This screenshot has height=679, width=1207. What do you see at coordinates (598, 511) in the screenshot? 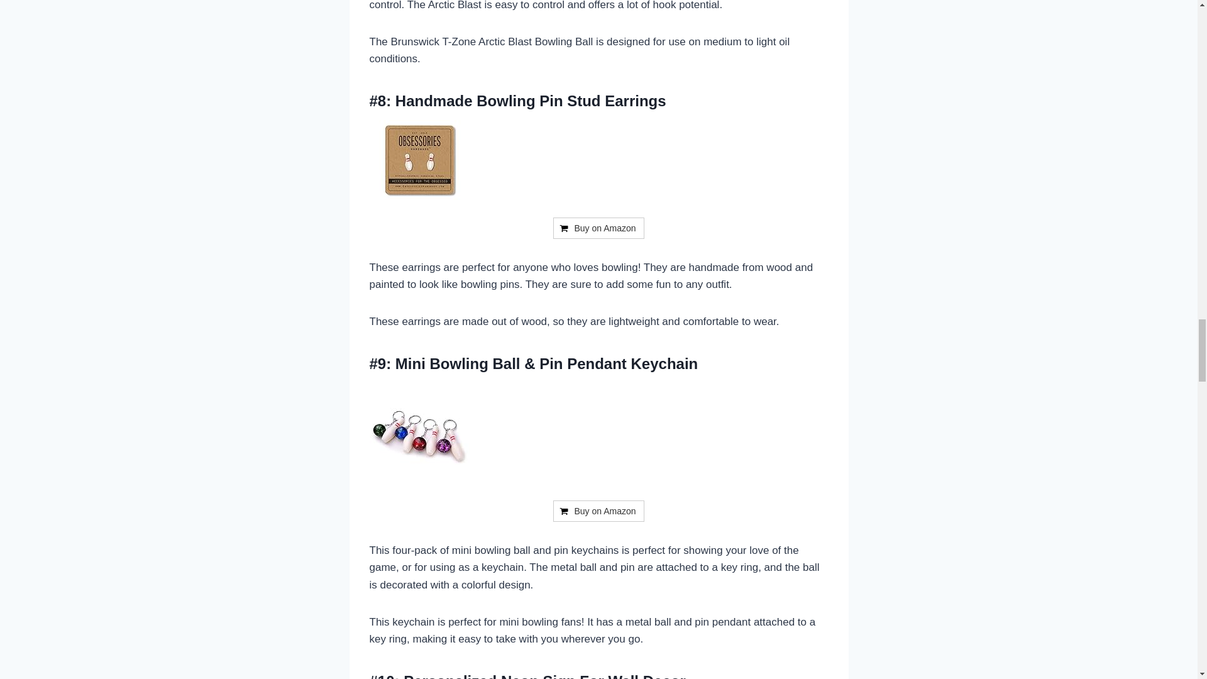
I see `Buy on Amazon` at bounding box center [598, 511].